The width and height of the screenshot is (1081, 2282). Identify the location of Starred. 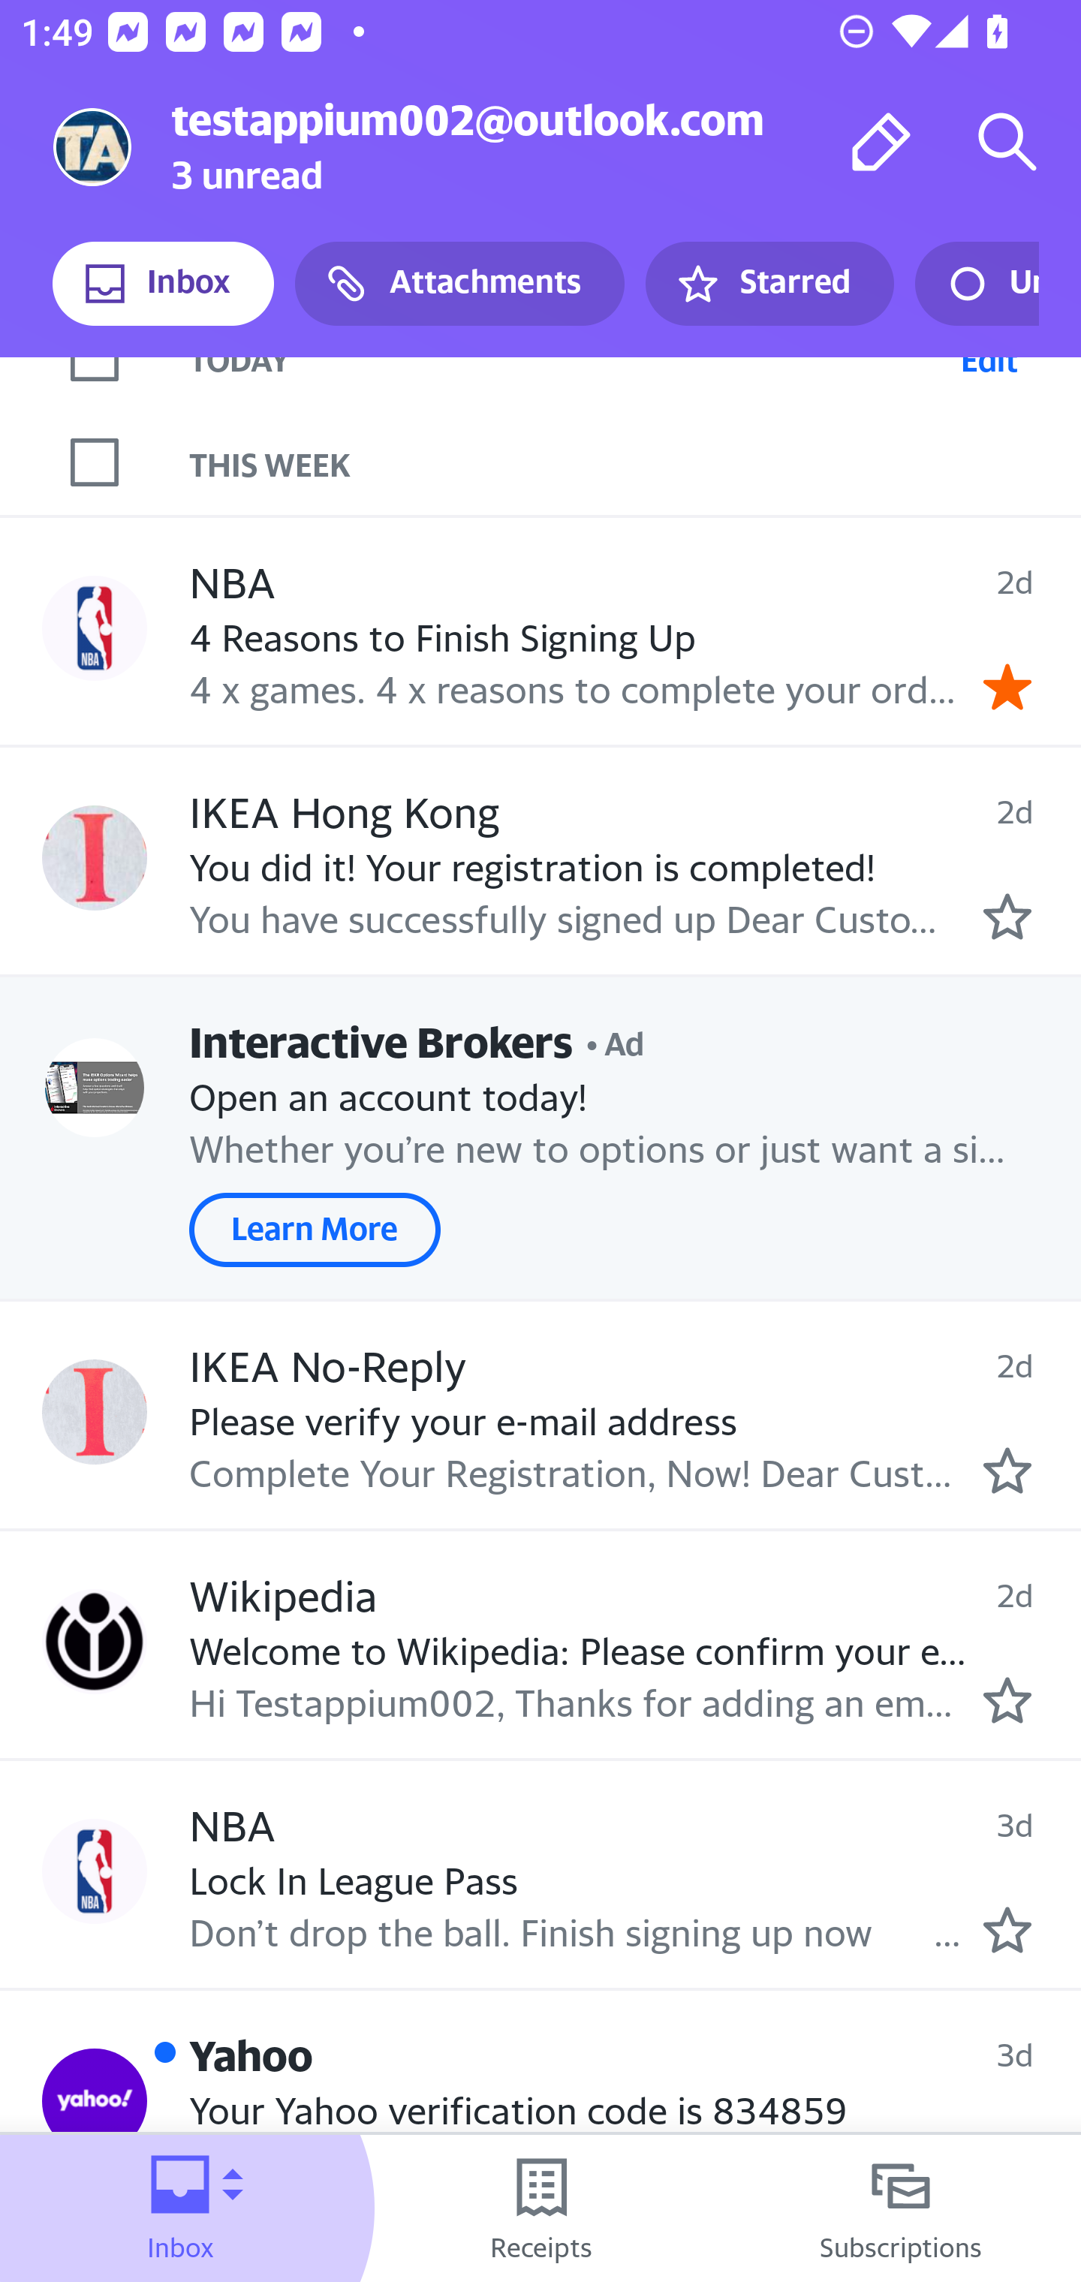
(769, 284).